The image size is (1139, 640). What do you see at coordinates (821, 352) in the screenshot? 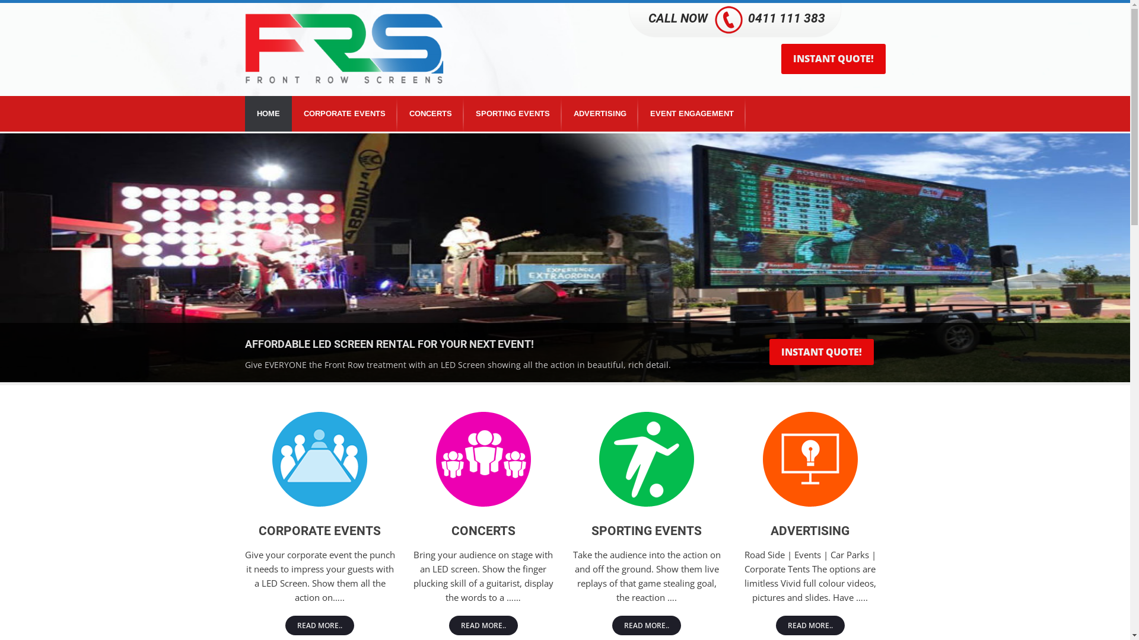
I see `INSTANT QUOTE!` at bounding box center [821, 352].